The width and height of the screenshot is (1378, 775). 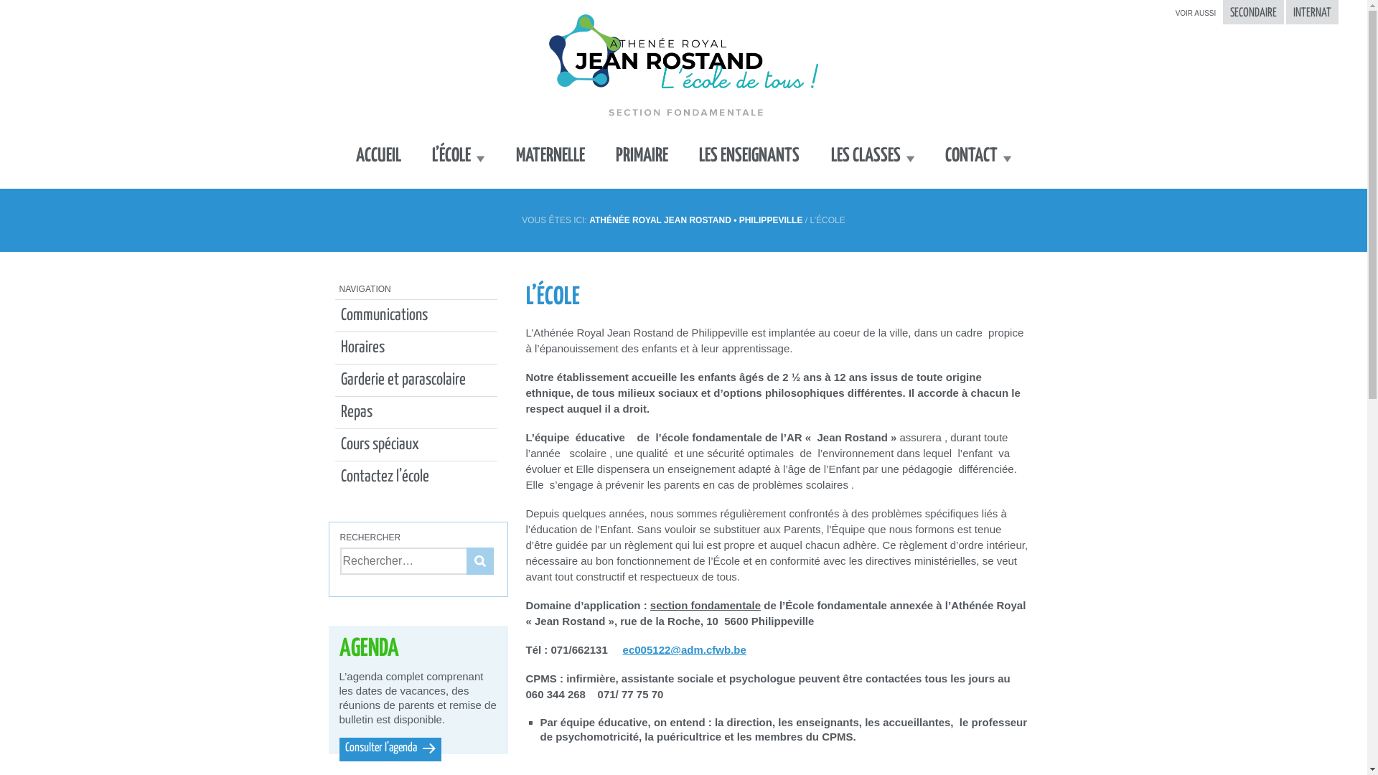 I want to click on INTERNAT, so click(x=1312, y=12).